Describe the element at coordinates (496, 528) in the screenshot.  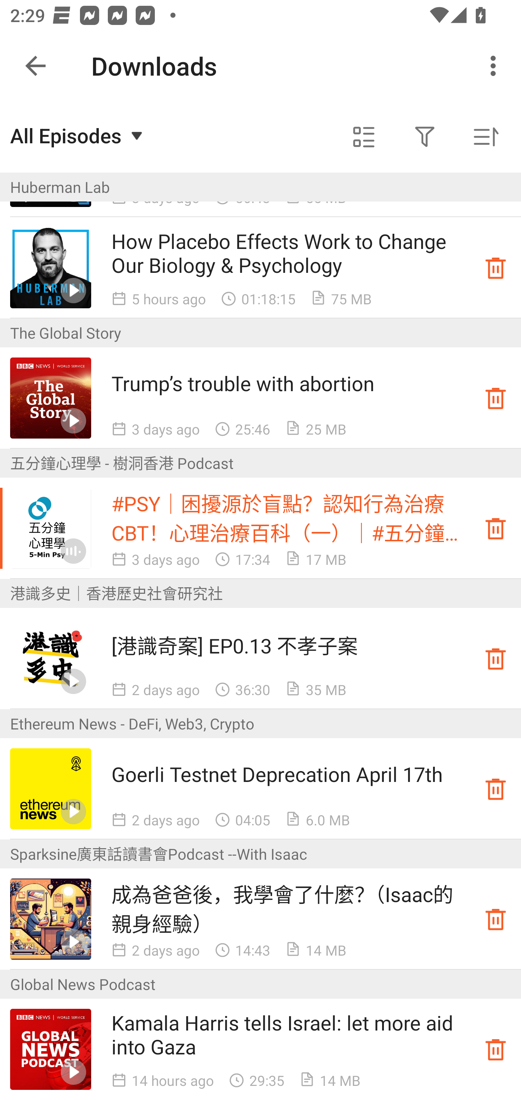
I see `Downloaded` at that location.